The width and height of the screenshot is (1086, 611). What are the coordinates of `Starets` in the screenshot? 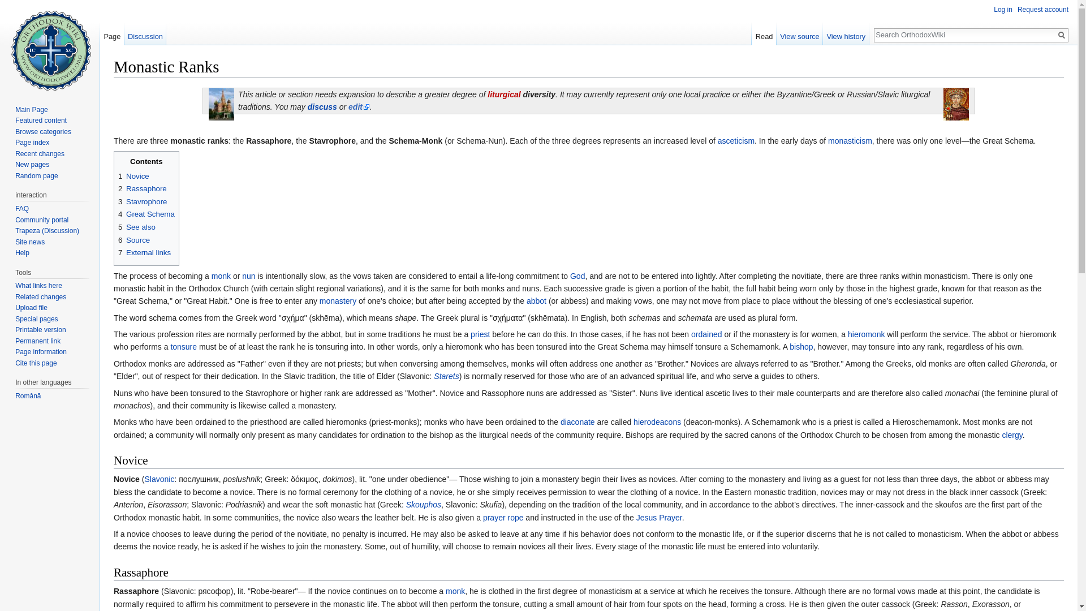 It's located at (446, 376).